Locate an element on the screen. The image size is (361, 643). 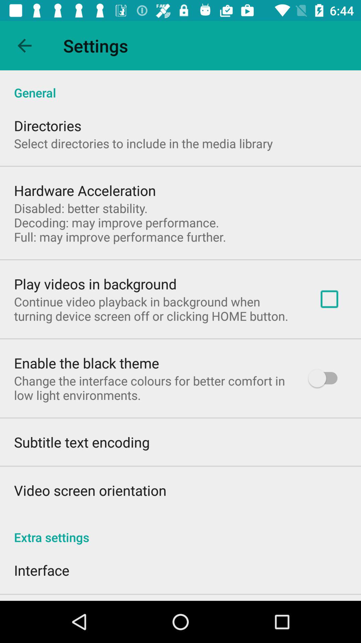
press the icon above play videos in icon is located at coordinates (120, 222).